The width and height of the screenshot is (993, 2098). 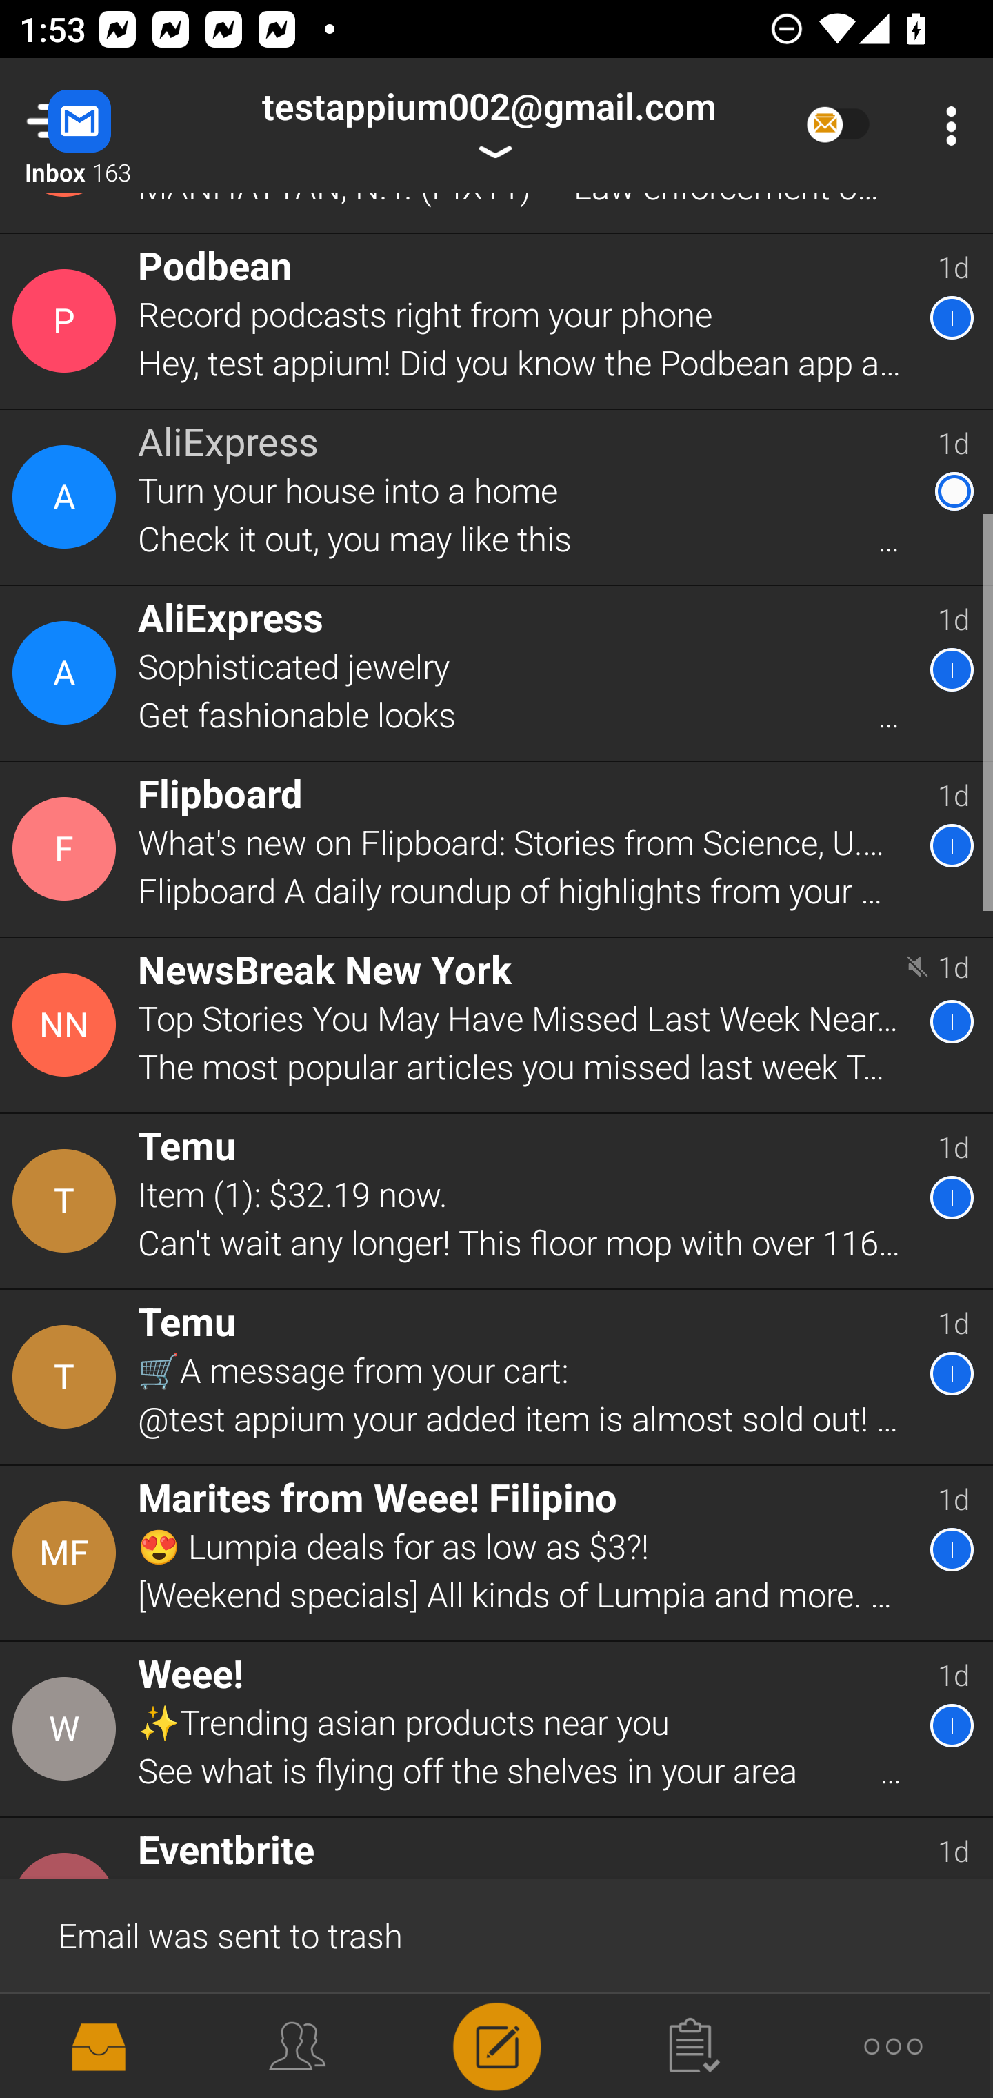 What do you see at coordinates (68, 848) in the screenshot?
I see `Contact Details` at bounding box center [68, 848].